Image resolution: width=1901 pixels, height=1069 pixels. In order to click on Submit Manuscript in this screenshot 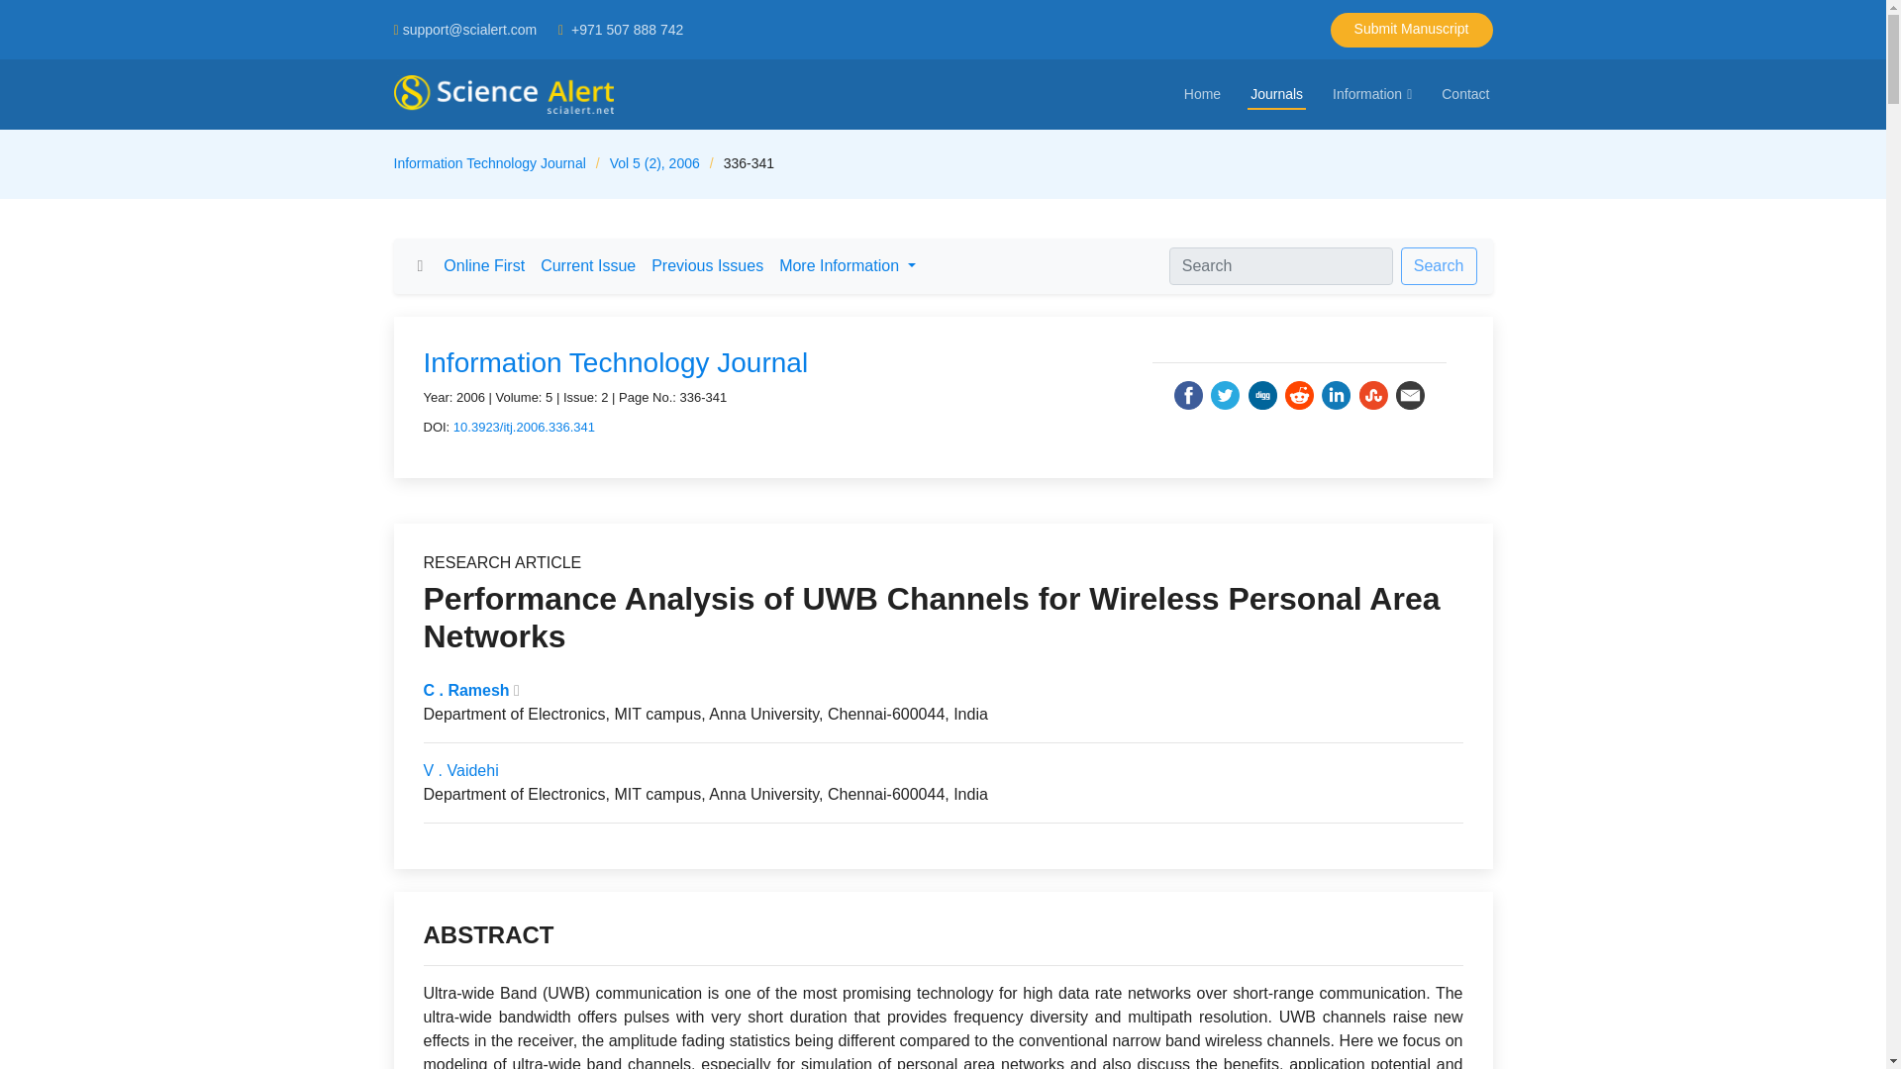, I will do `click(1412, 29)`.